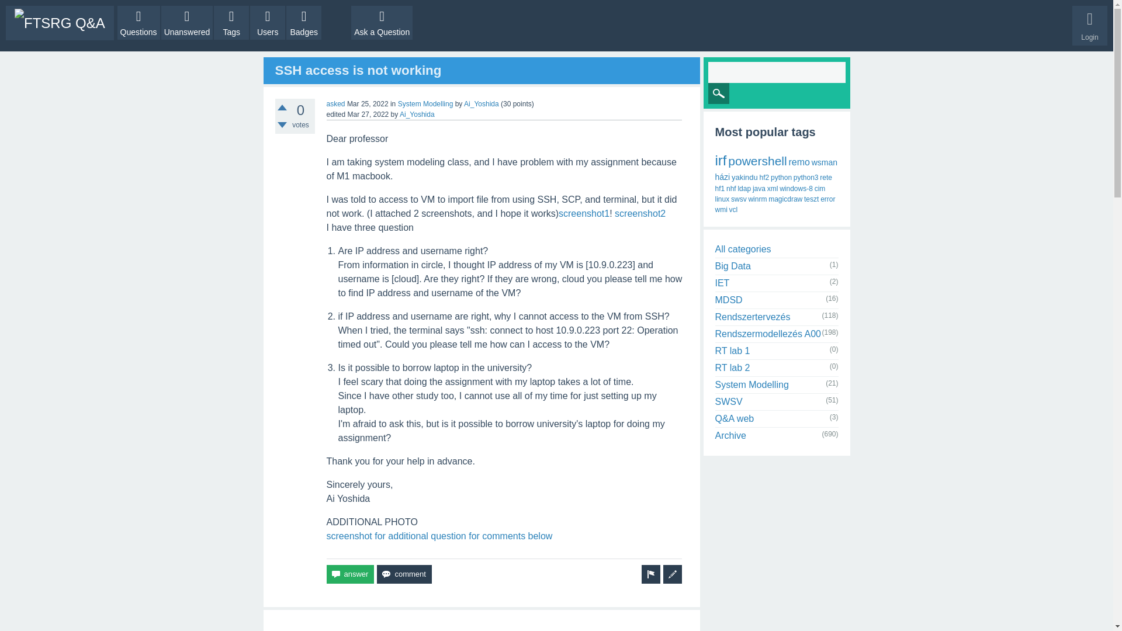  I want to click on Tags, so click(231, 22).